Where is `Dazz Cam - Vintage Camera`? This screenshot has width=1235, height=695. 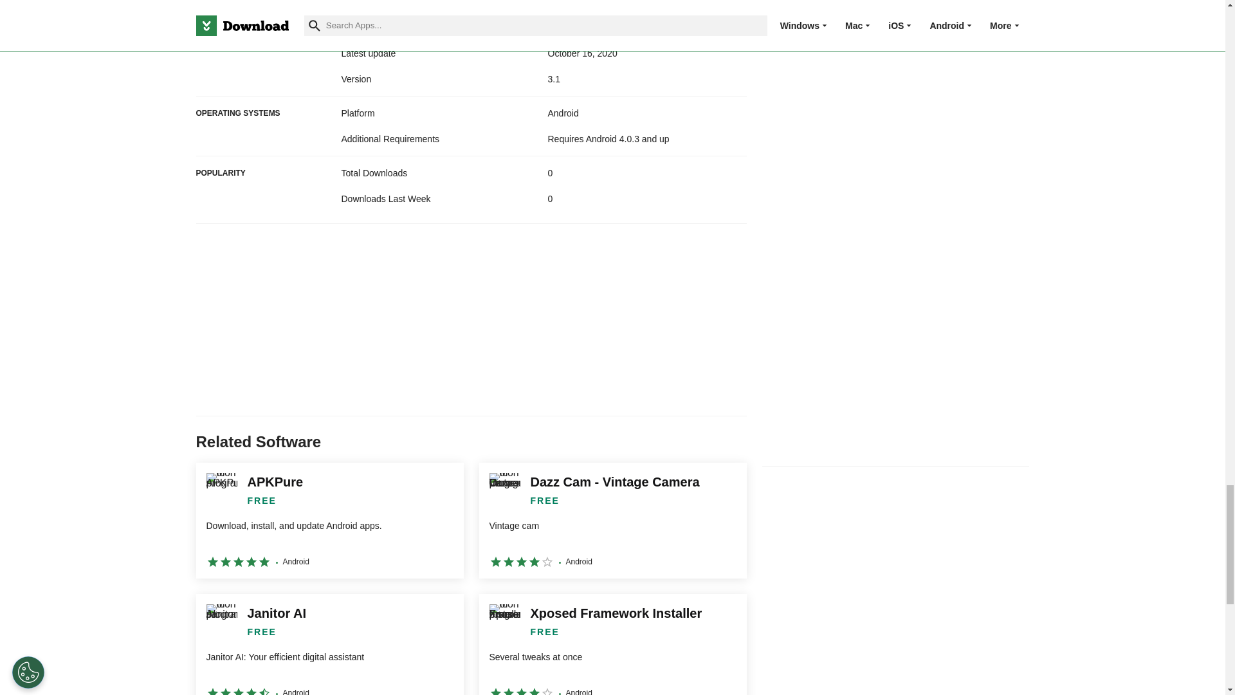
Dazz Cam - Vintage Camera is located at coordinates (612, 520).